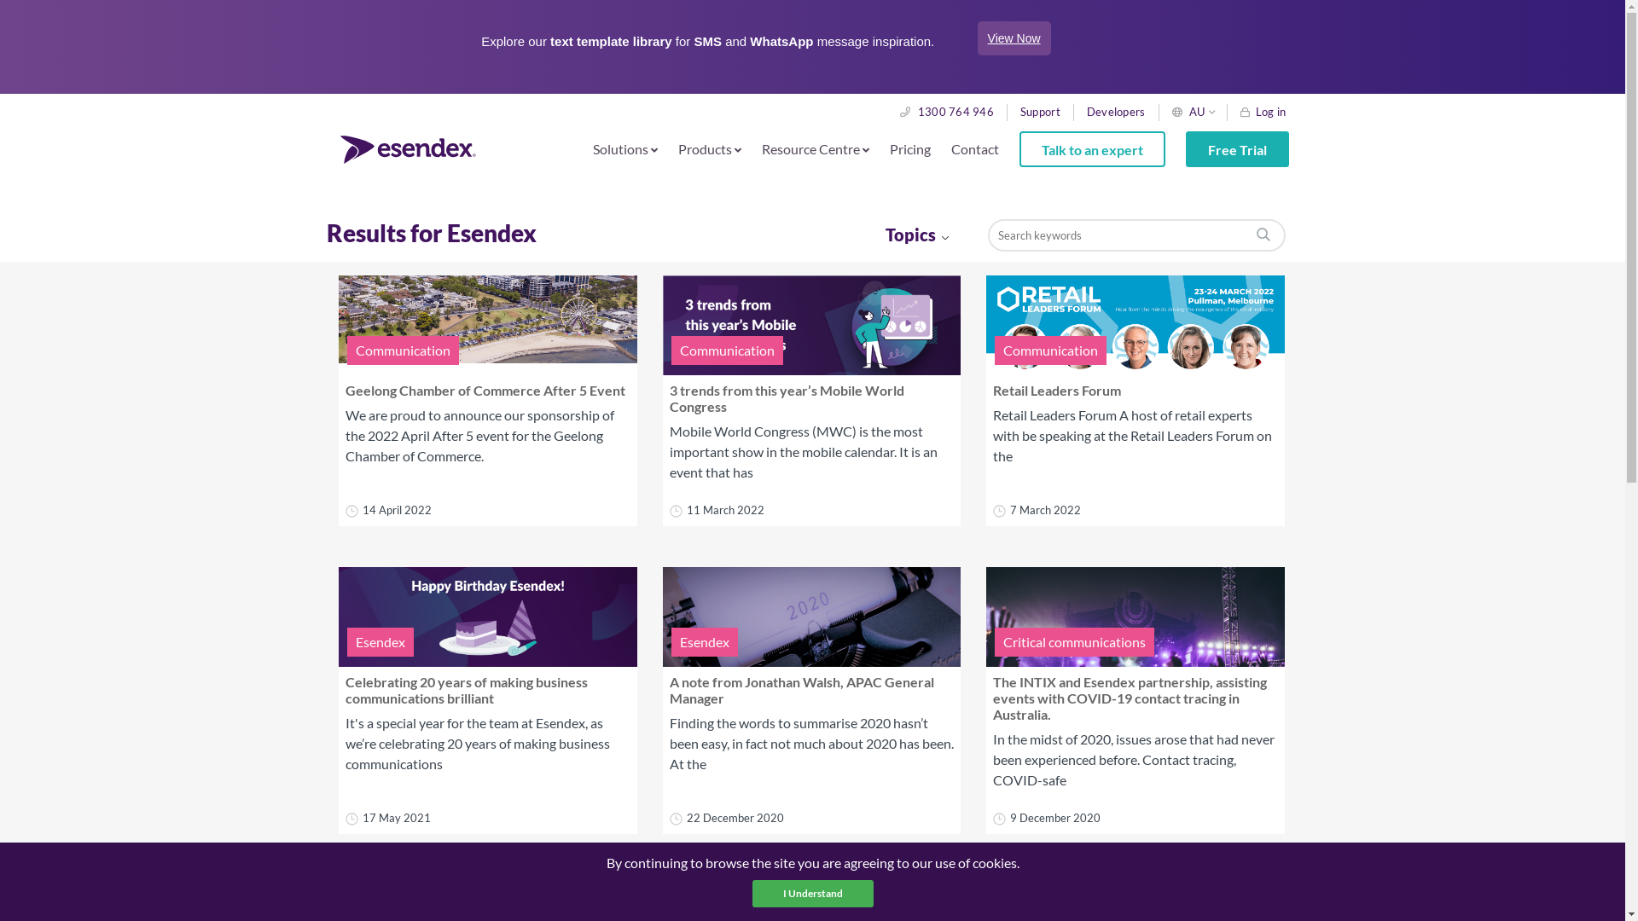  I want to click on Geelong Chamber of Commerce After 5 Event, so click(485, 391).